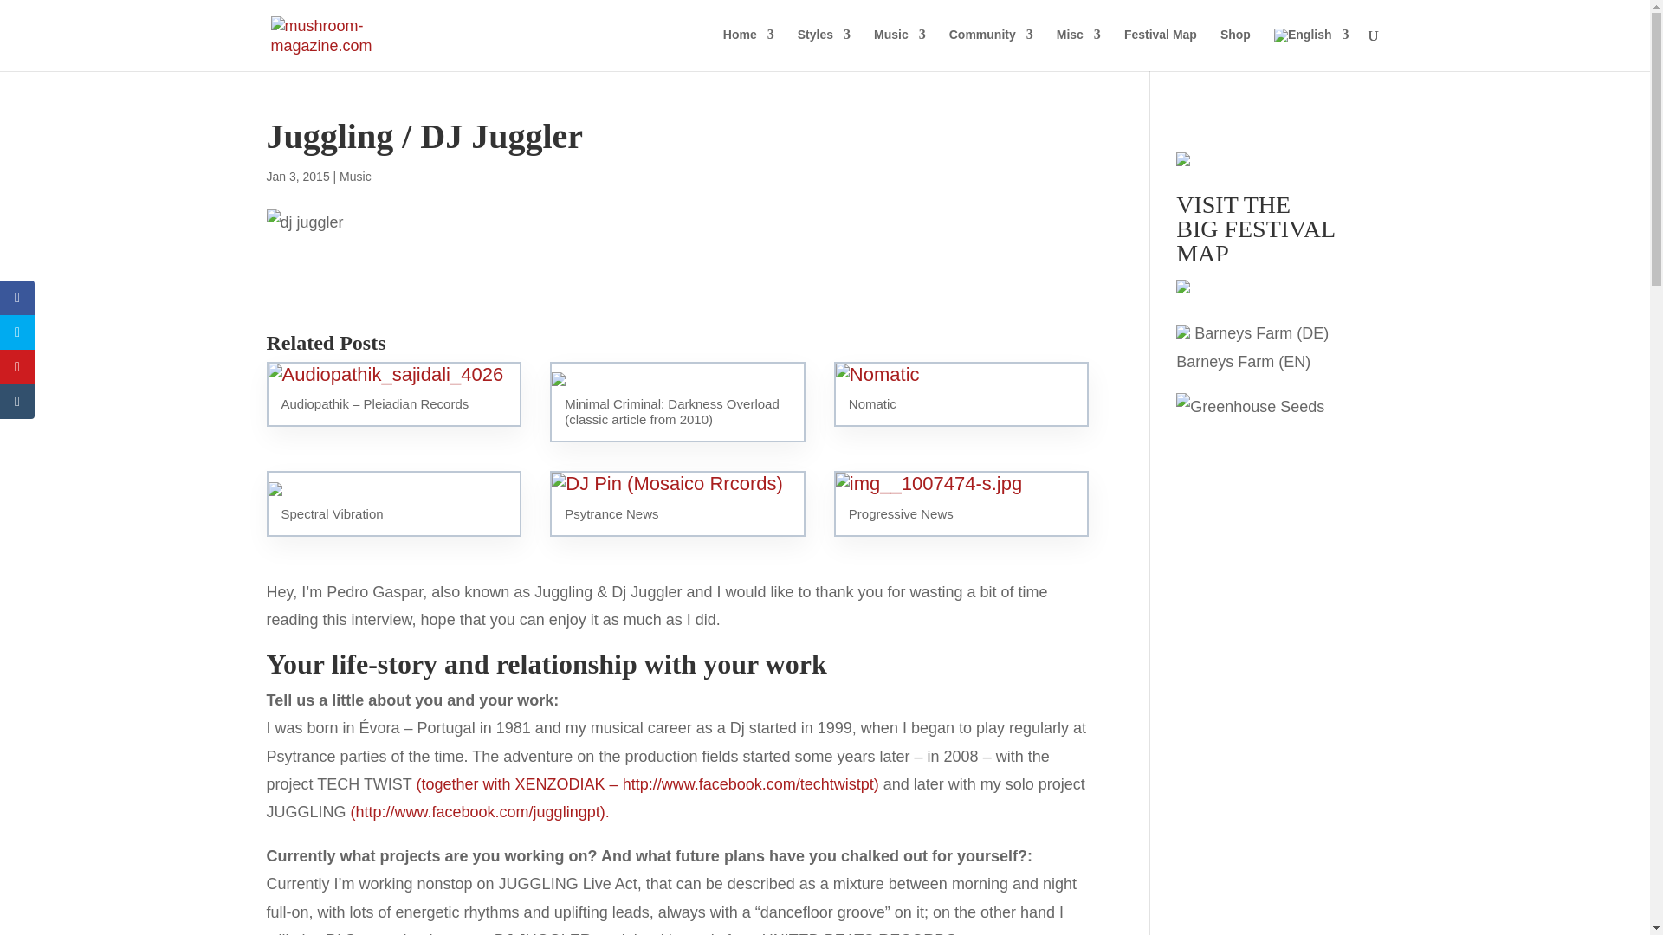 This screenshot has height=935, width=1663. I want to click on Psytrance News, so click(677, 503).